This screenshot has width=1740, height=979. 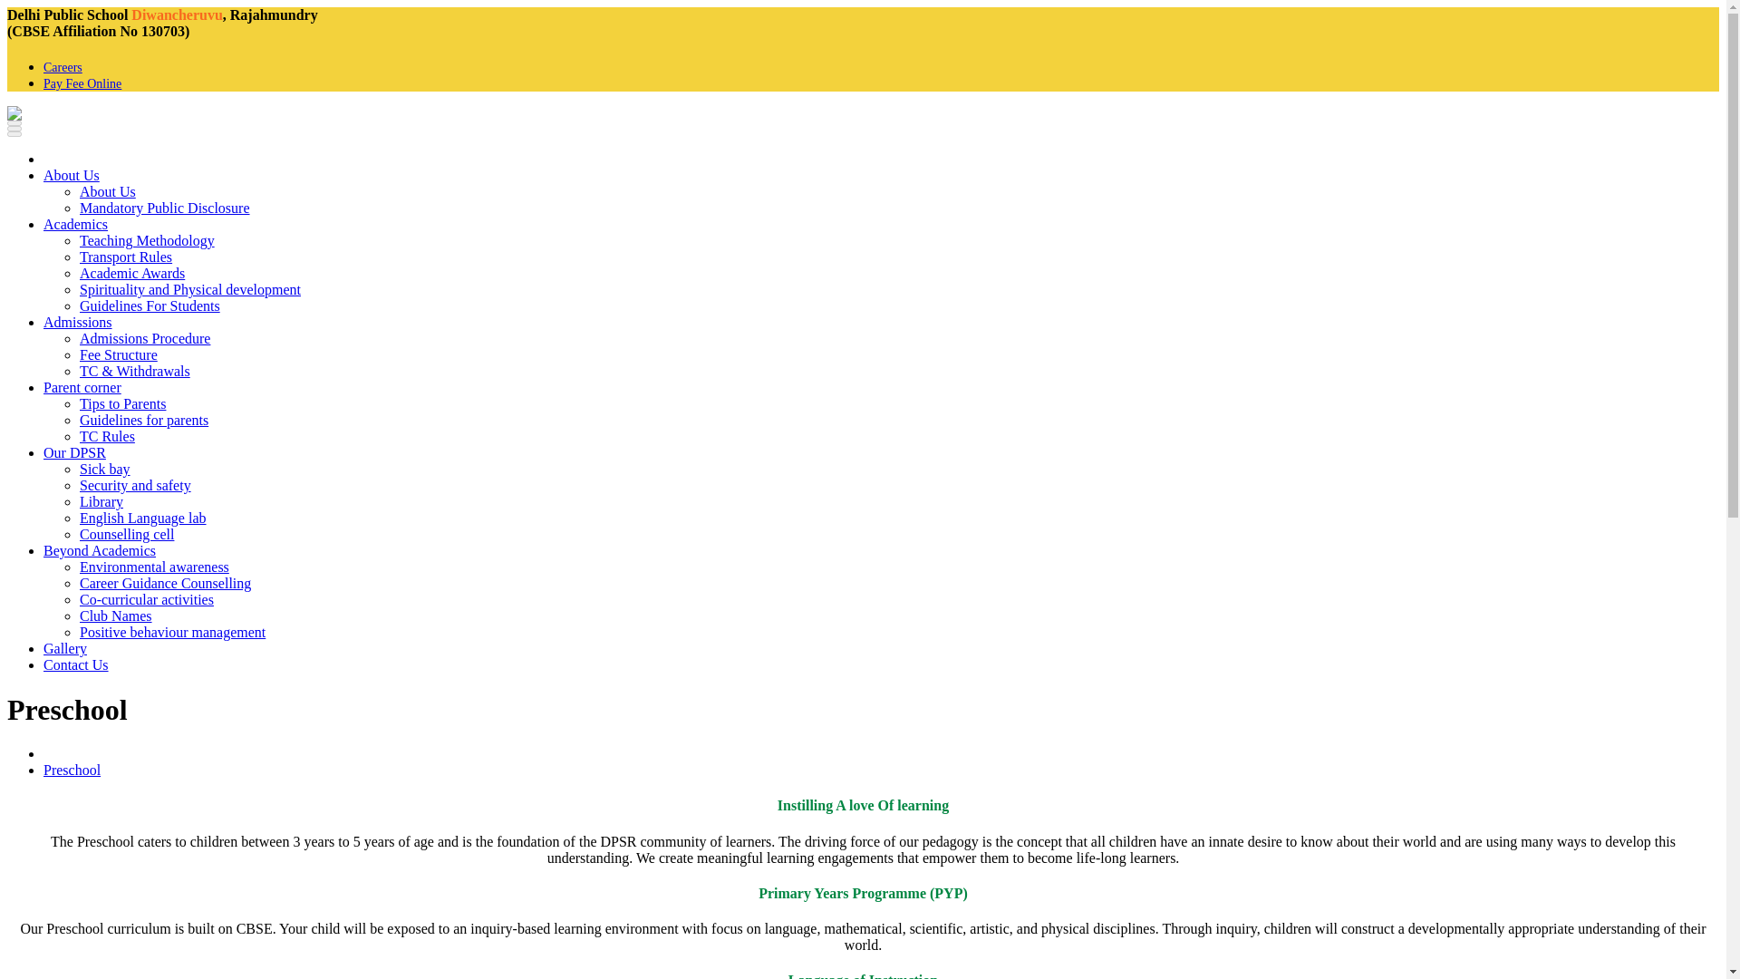 What do you see at coordinates (122, 403) in the screenshot?
I see `Tips to Parents` at bounding box center [122, 403].